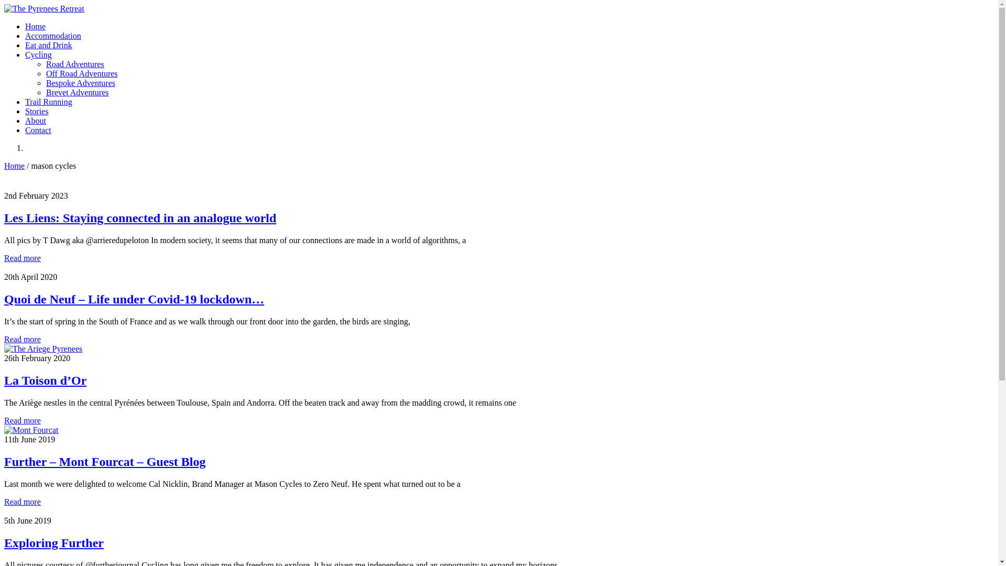  I want to click on Eat and Drink, so click(49, 45).